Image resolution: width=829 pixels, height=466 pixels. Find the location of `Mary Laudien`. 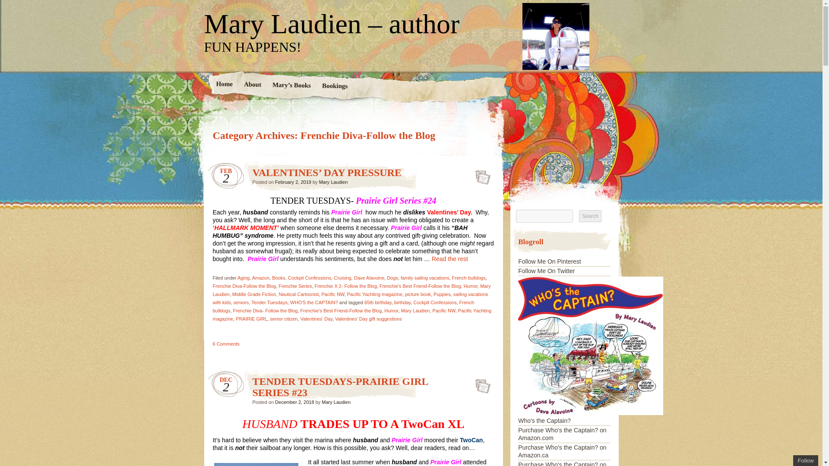

Mary Laudien is located at coordinates (351, 289).